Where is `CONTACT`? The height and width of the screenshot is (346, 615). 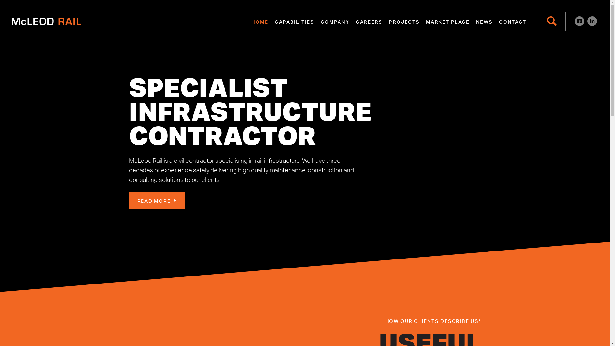
CONTACT is located at coordinates (512, 21).